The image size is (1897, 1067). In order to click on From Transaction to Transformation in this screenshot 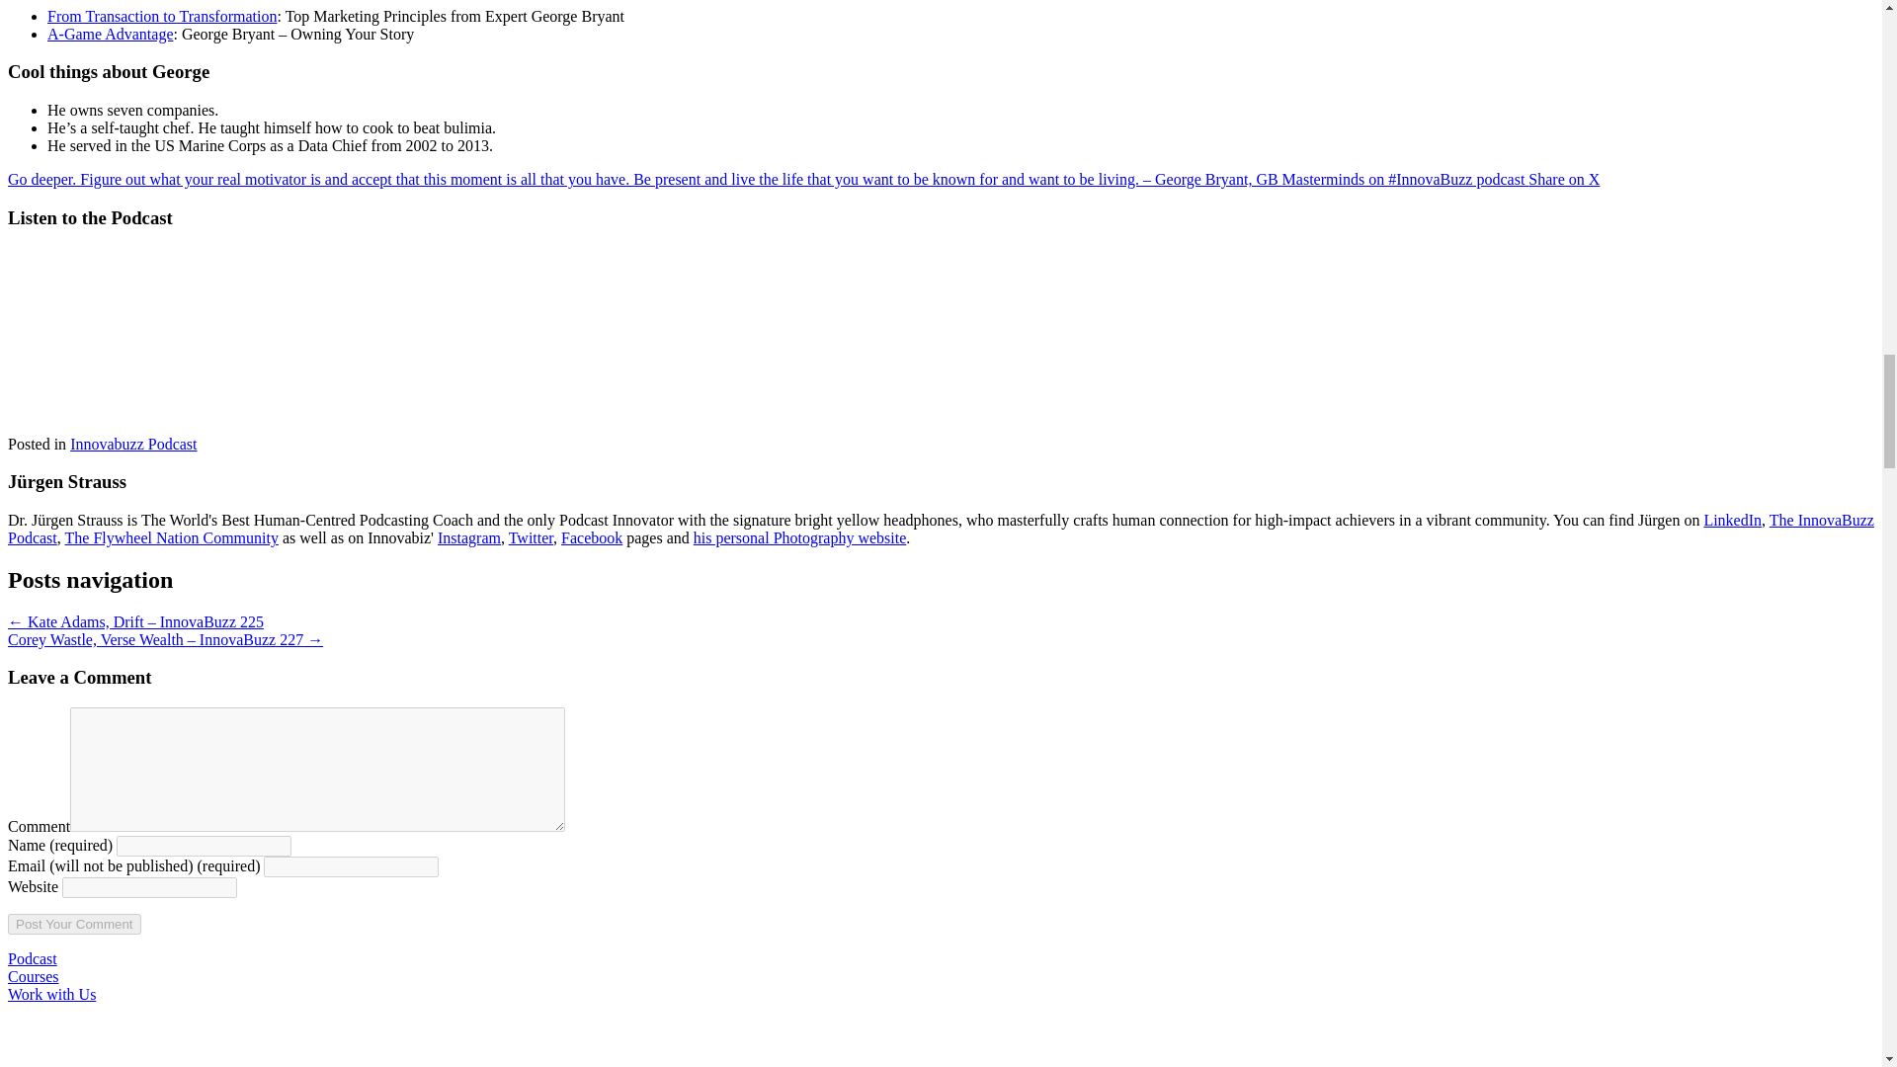, I will do `click(162, 16)`.